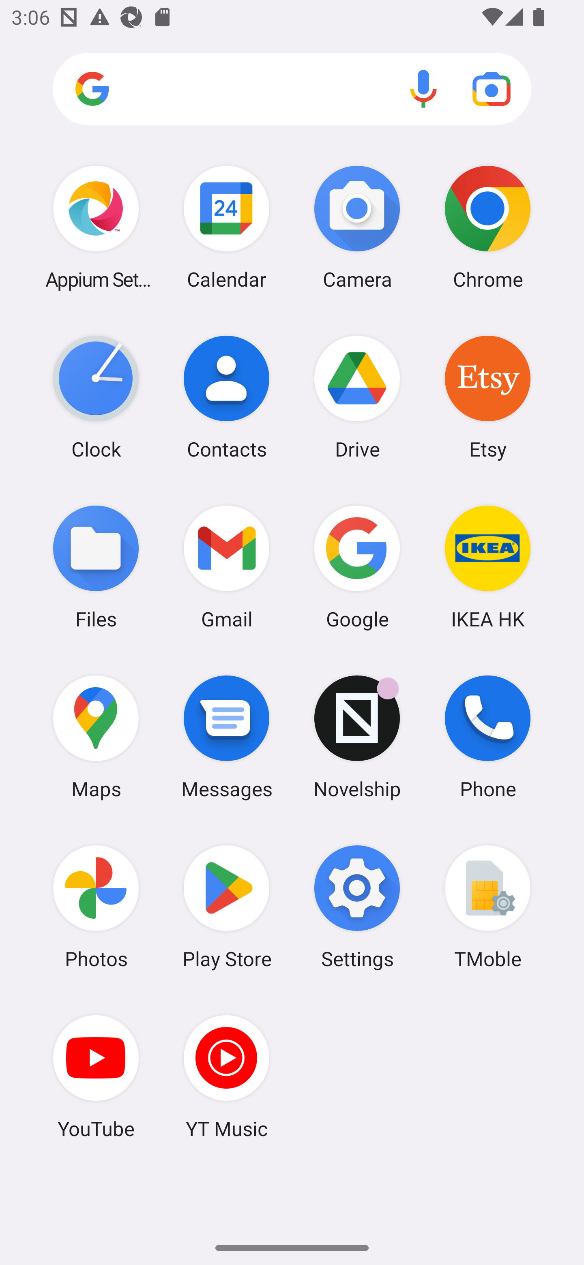 The height and width of the screenshot is (1265, 584). I want to click on Gmail, so click(226, 566).